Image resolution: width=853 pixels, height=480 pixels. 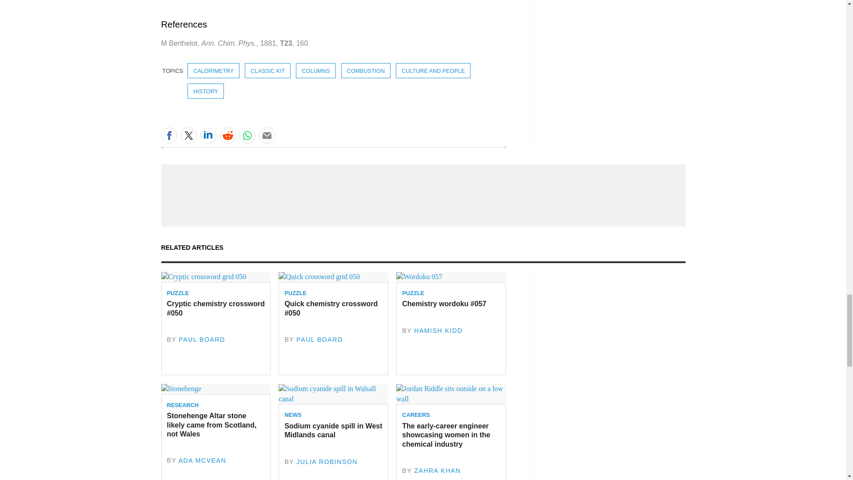 I want to click on Share this on Reddit, so click(x=227, y=135).